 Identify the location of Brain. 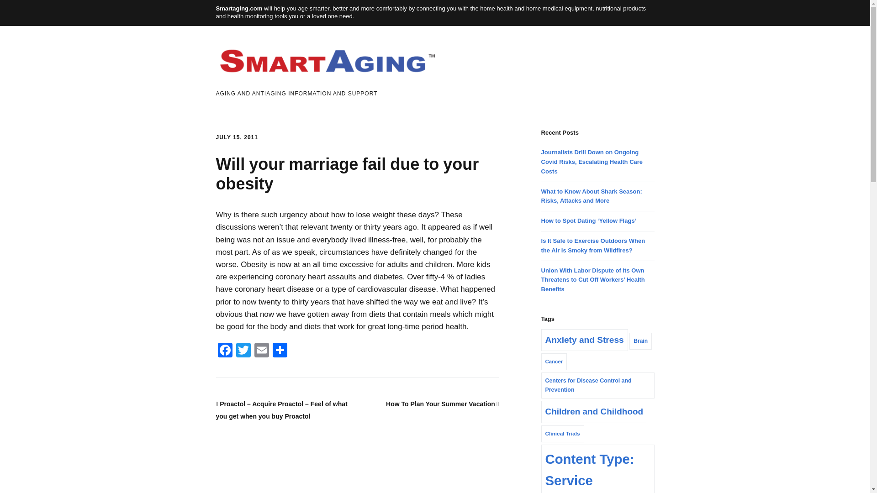
(640, 341).